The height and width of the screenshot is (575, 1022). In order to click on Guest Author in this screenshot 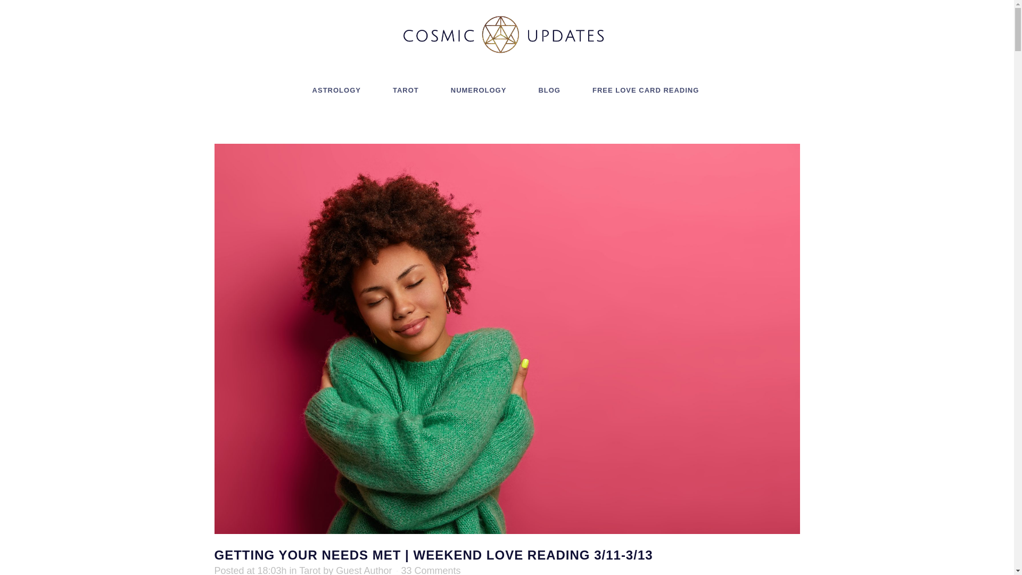, I will do `click(364, 570)`.